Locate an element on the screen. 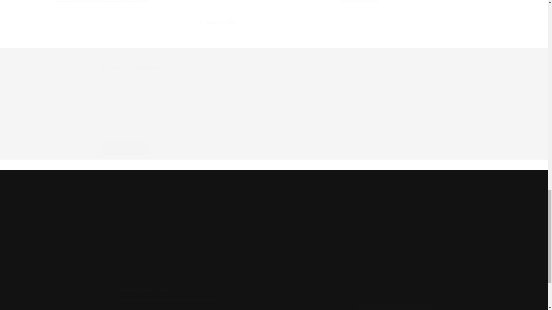 This screenshot has height=310, width=552. Back to blog is located at coordinates (379, 238).